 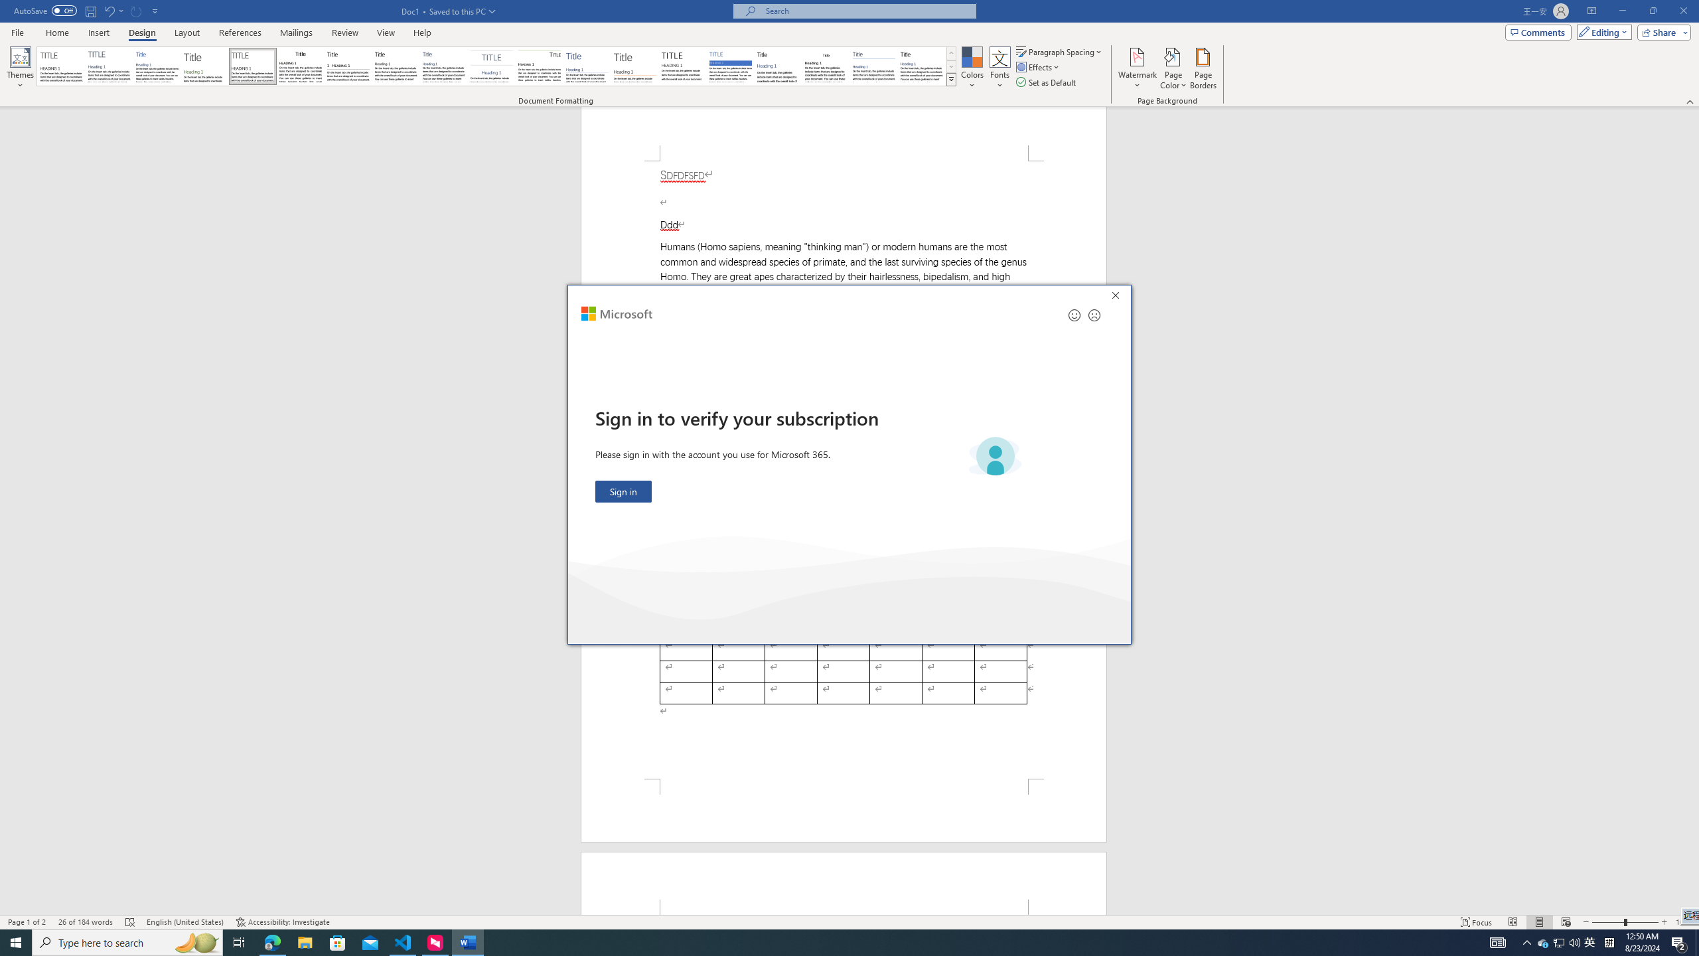 What do you see at coordinates (396, 66) in the screenshot?
I see `Black & White (Word 2013)` at bounding box center [396, 66].